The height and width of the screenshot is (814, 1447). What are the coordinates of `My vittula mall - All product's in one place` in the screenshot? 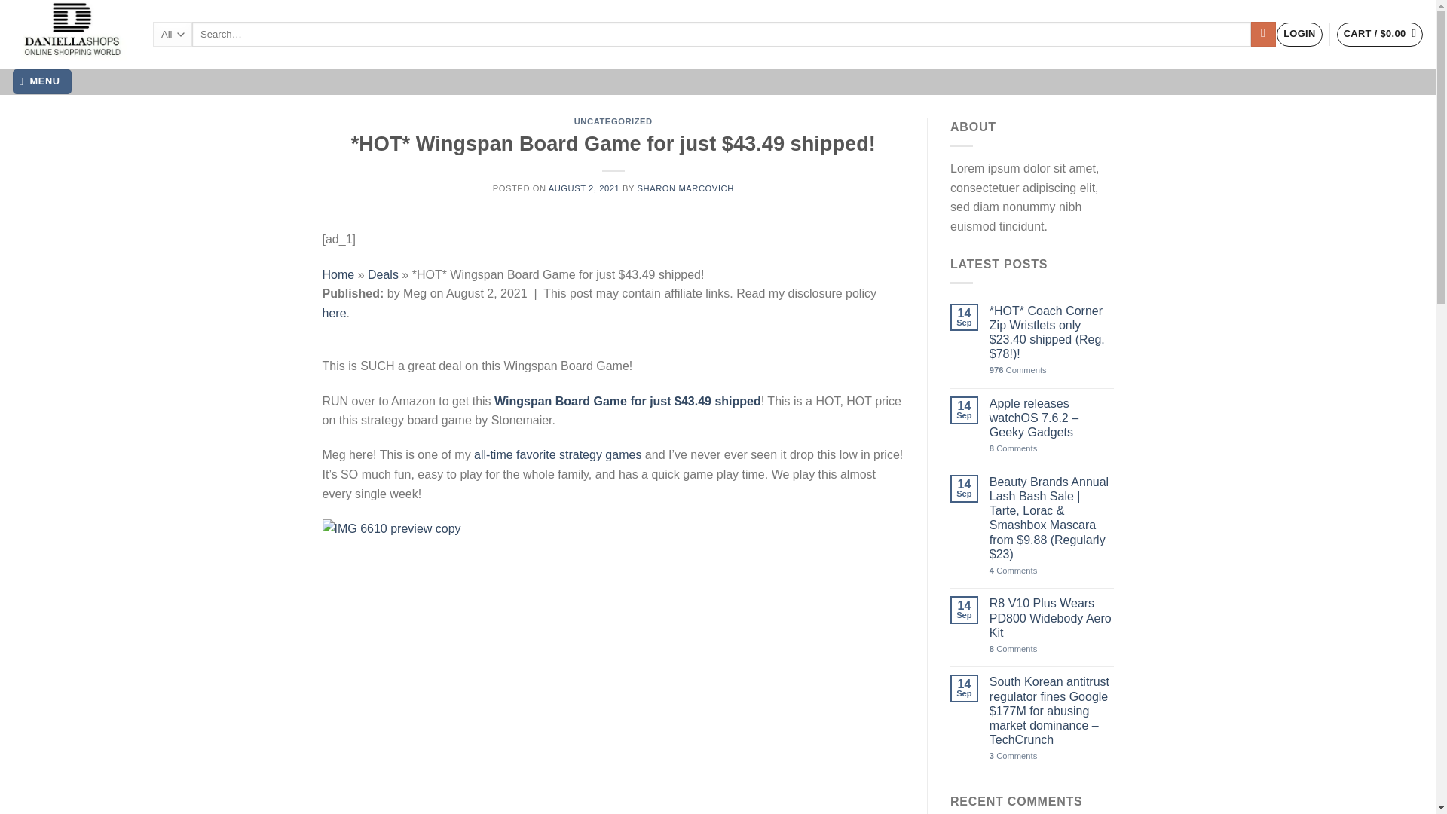 It's located at (71, 34).